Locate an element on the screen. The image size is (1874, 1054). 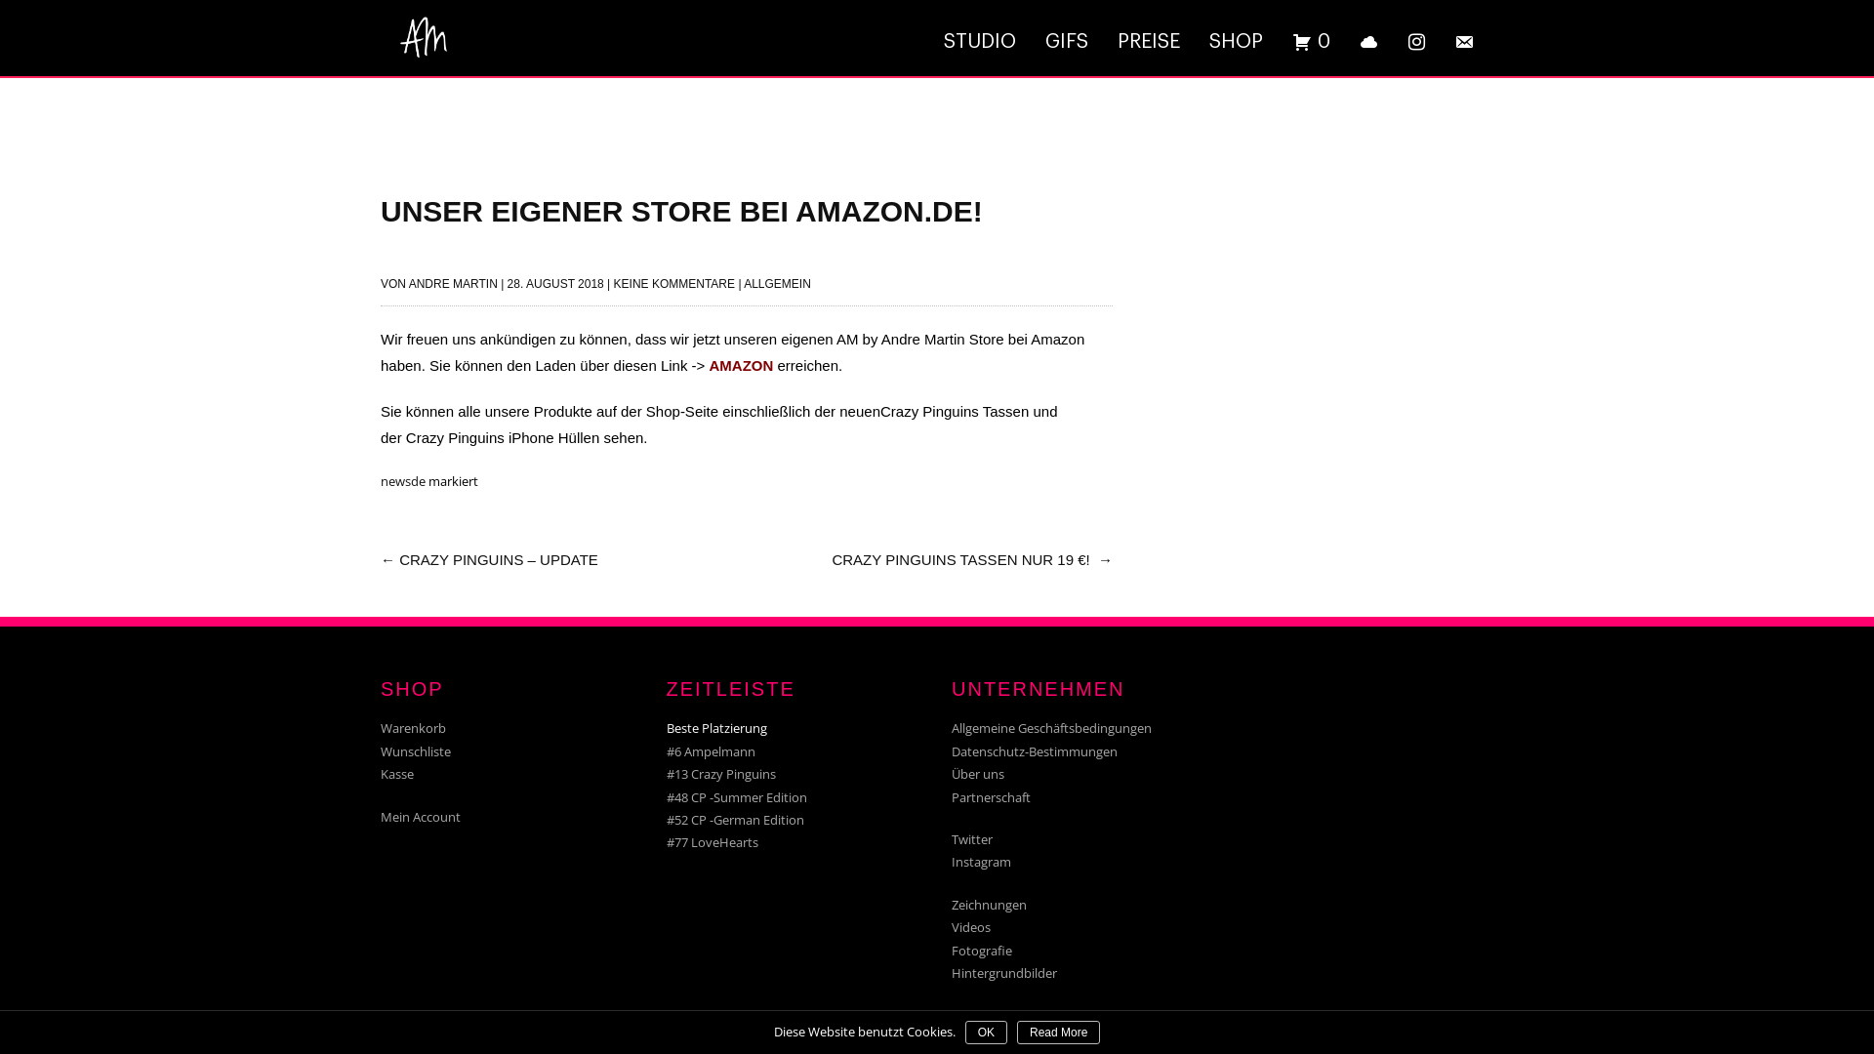
UNSER EIGENER STORE BEI AMAZON.DE! is located at coordinates (681, 211).